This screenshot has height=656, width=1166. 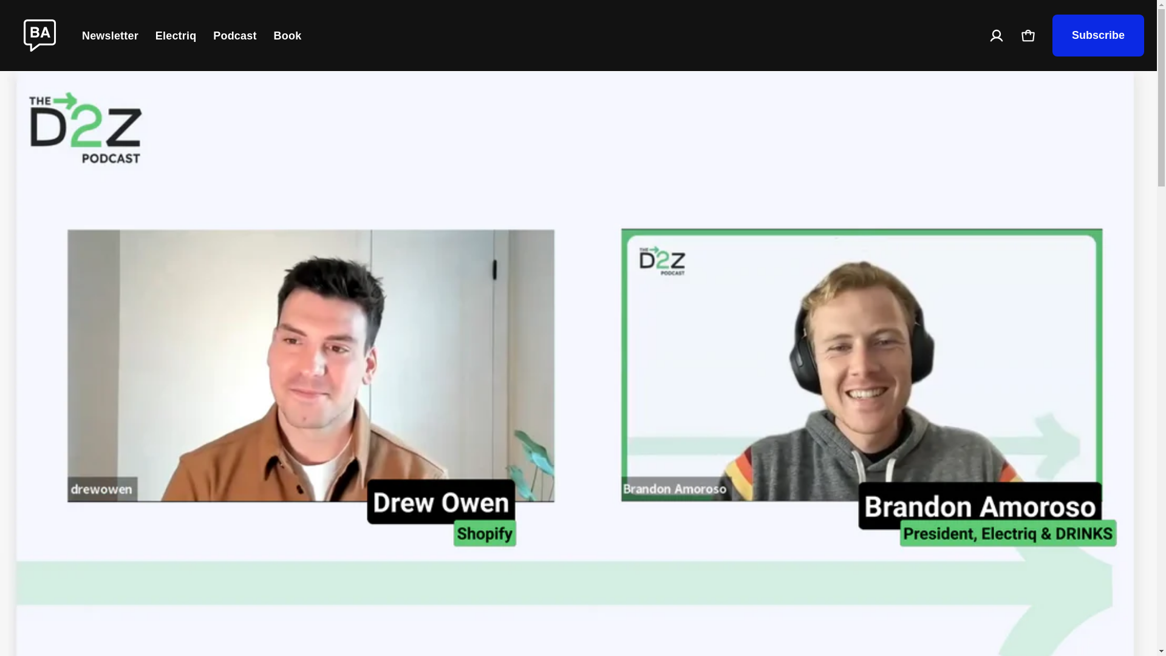 What do you see at coordinates (175, 36) in the screenshot?
I see `Electriq` at bounding box center [175, 36].